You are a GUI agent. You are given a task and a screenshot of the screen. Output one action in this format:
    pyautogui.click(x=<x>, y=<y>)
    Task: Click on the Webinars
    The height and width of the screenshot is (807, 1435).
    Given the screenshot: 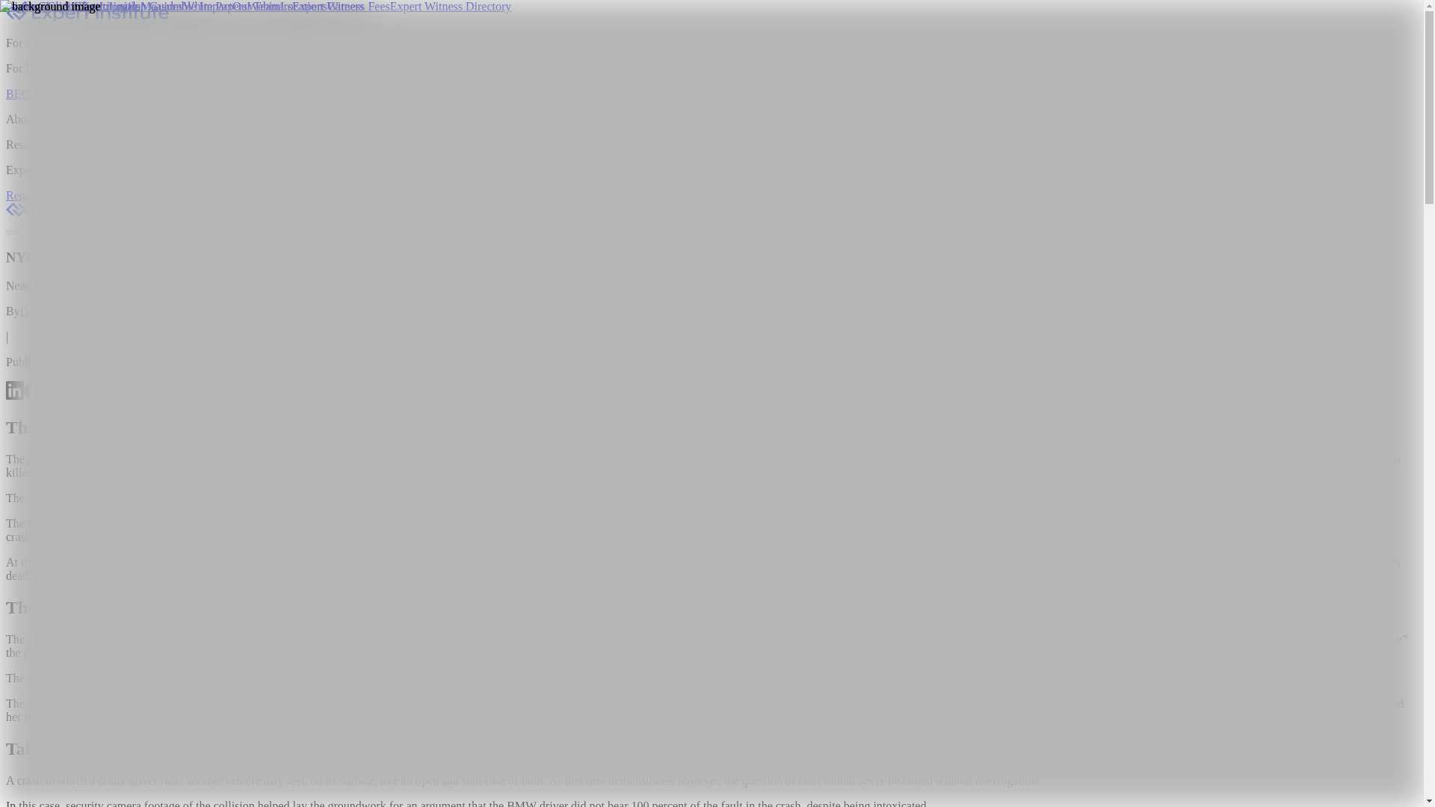 What is the action you would take?
    pyautogui.click(x=269, y=6)
    